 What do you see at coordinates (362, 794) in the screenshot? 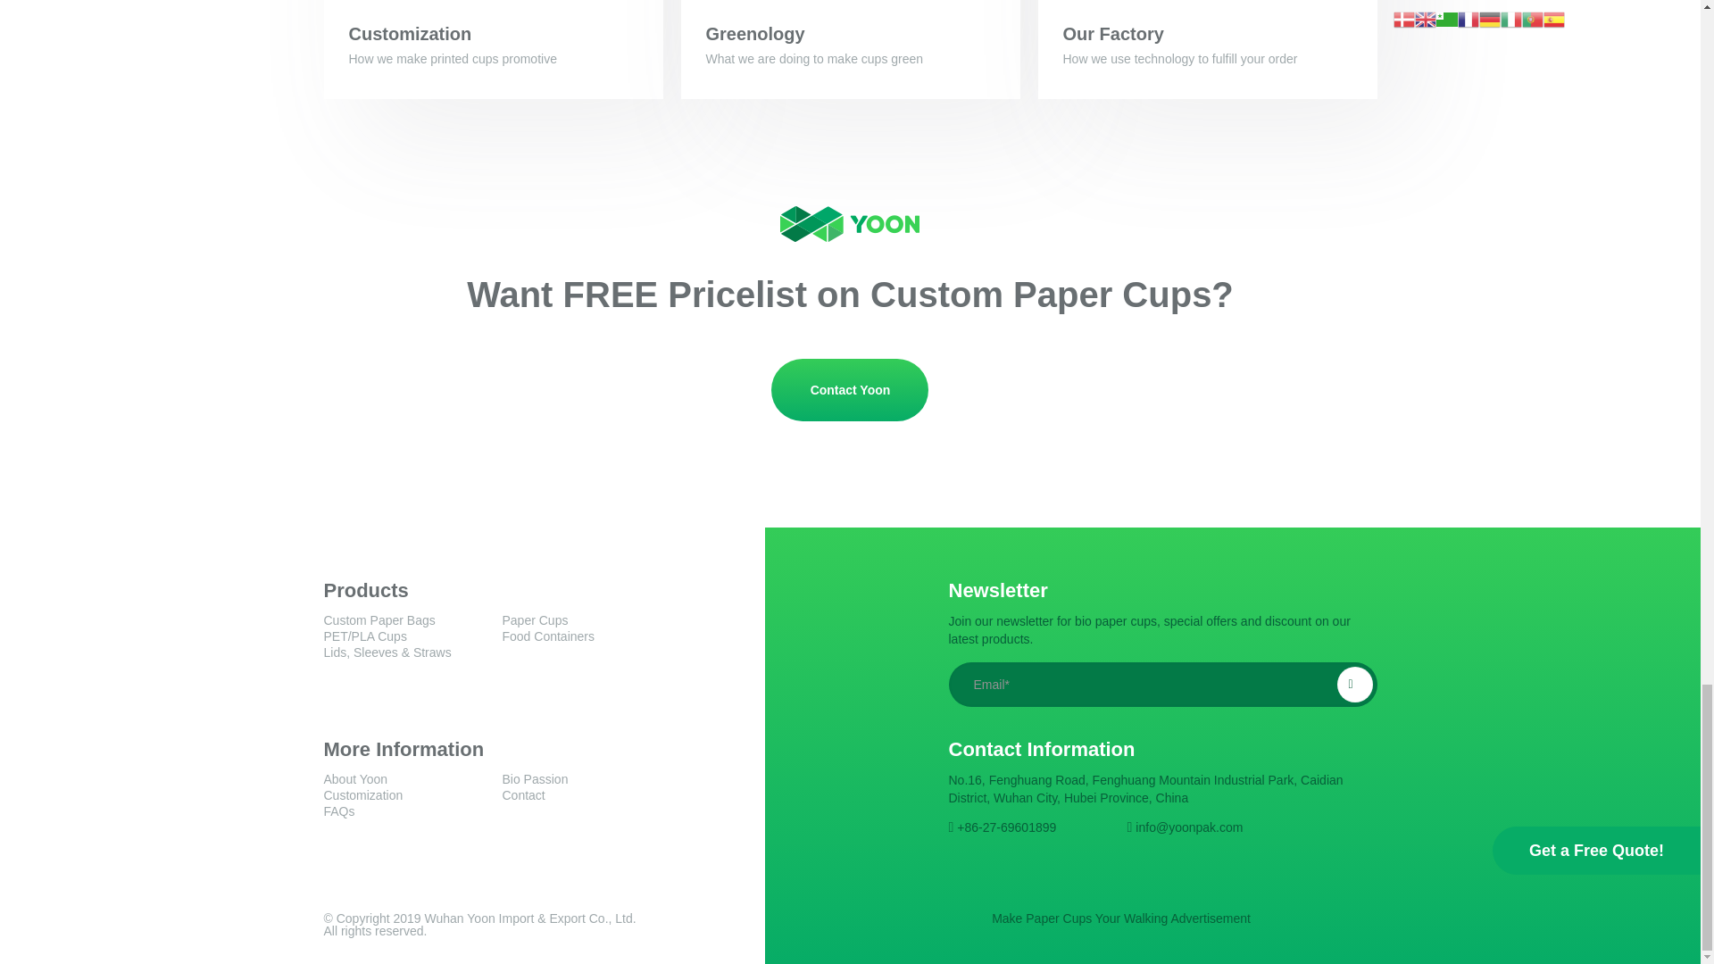
I see `Customization` at bounding box center [362, 794].